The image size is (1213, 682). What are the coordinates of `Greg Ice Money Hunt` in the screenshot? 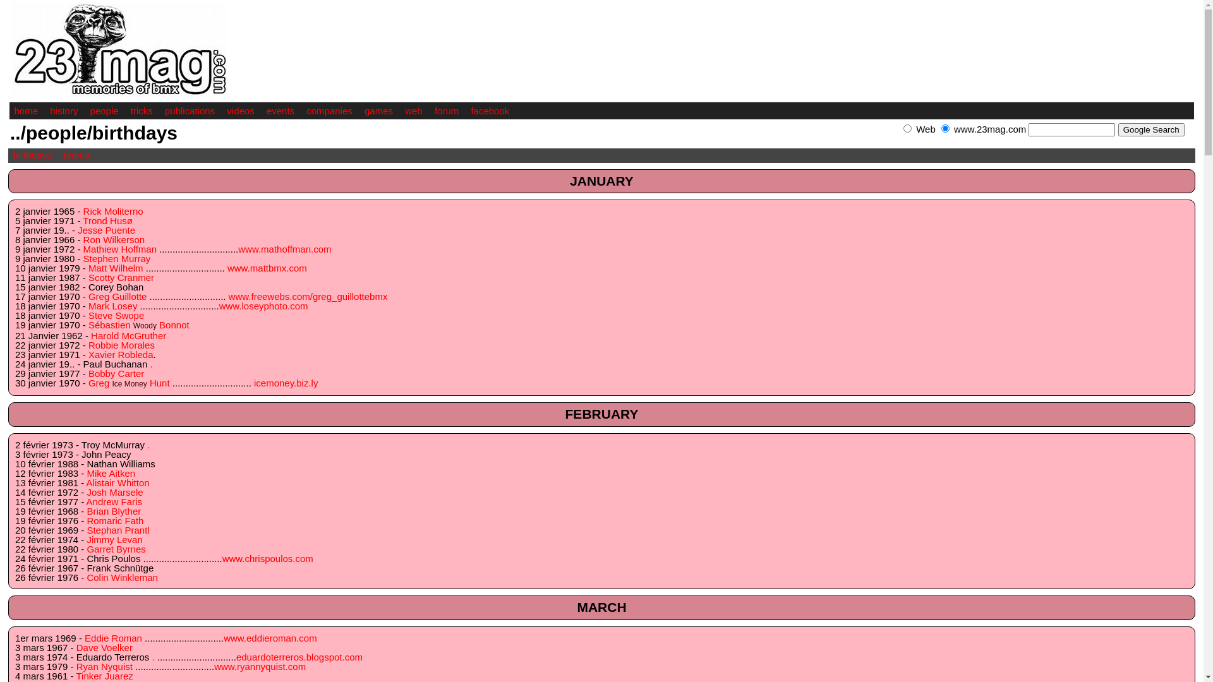 It's located at (129, 383).